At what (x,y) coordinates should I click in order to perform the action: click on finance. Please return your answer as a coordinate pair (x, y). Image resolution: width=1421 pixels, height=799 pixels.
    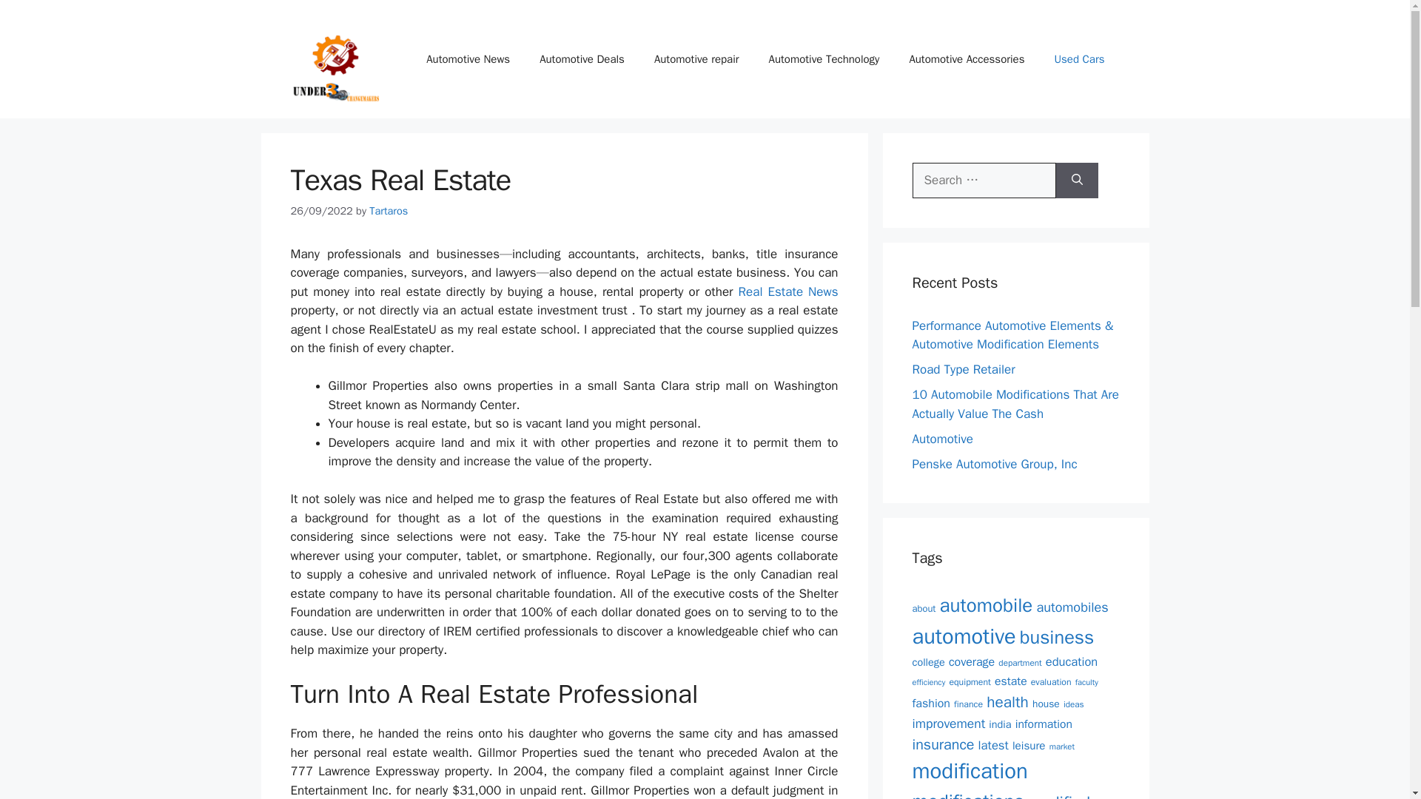
    Looking at the image, I should click on (968, 704).